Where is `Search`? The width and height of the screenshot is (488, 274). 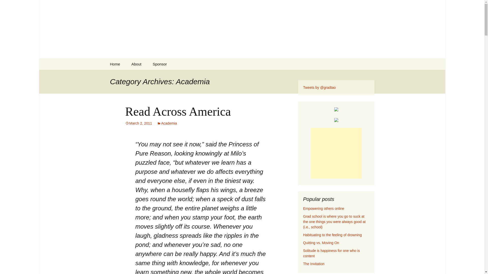 Search is located at coordinates (6, 5).